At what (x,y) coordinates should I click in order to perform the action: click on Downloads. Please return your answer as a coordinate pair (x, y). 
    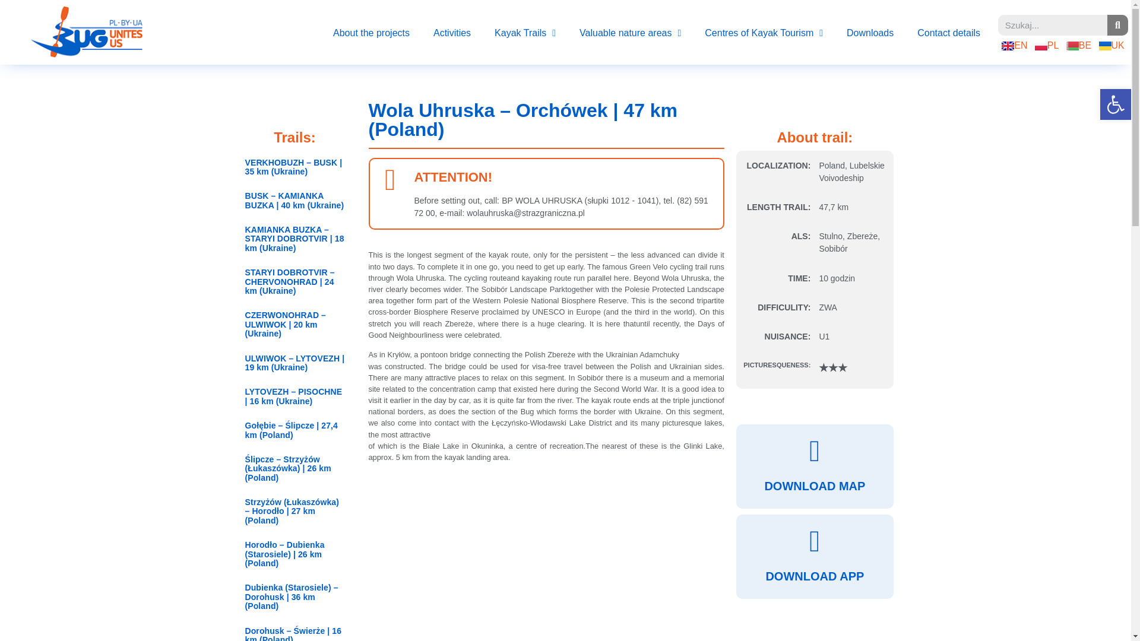
    Looking at the image, I should click on (869, 33).